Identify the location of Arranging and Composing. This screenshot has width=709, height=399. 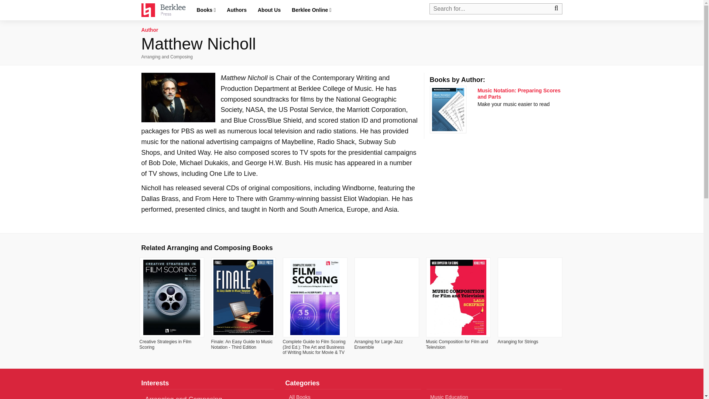
(167, 57).